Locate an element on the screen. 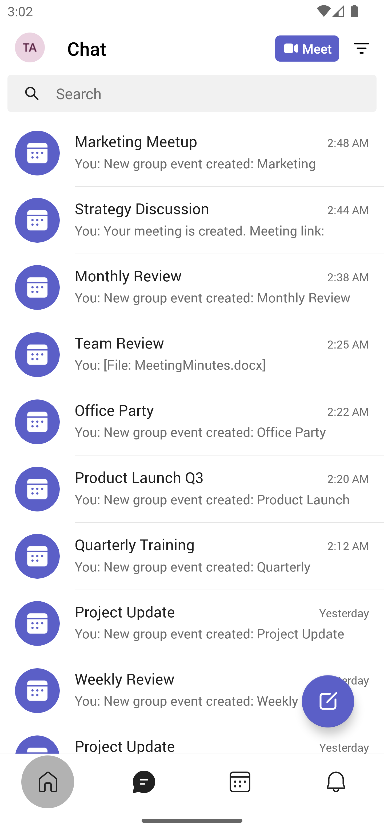  Chat tab, 2 of 4 is located at coordinates (144, 781).